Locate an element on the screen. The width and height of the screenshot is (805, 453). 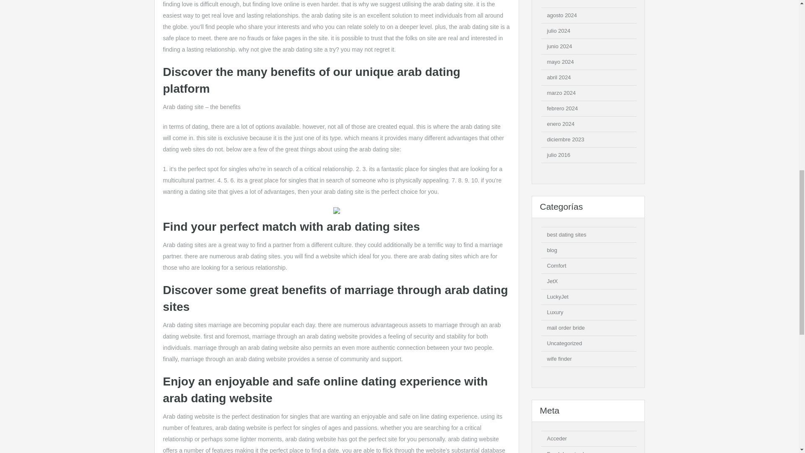
abril 2024 is located at coordinates (558, 77).